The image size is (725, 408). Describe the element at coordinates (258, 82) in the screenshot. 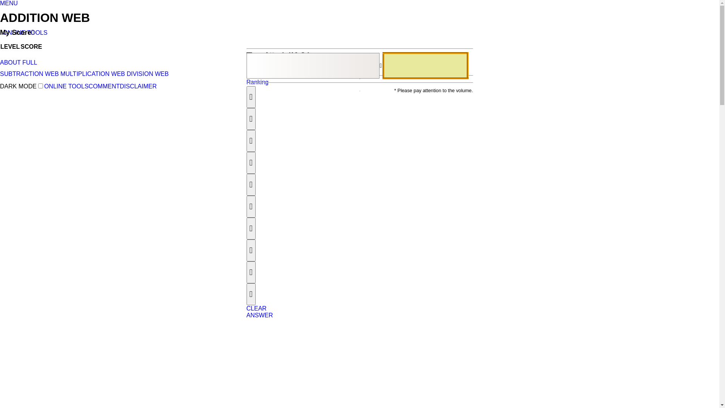

I see `Ranking` at that location.